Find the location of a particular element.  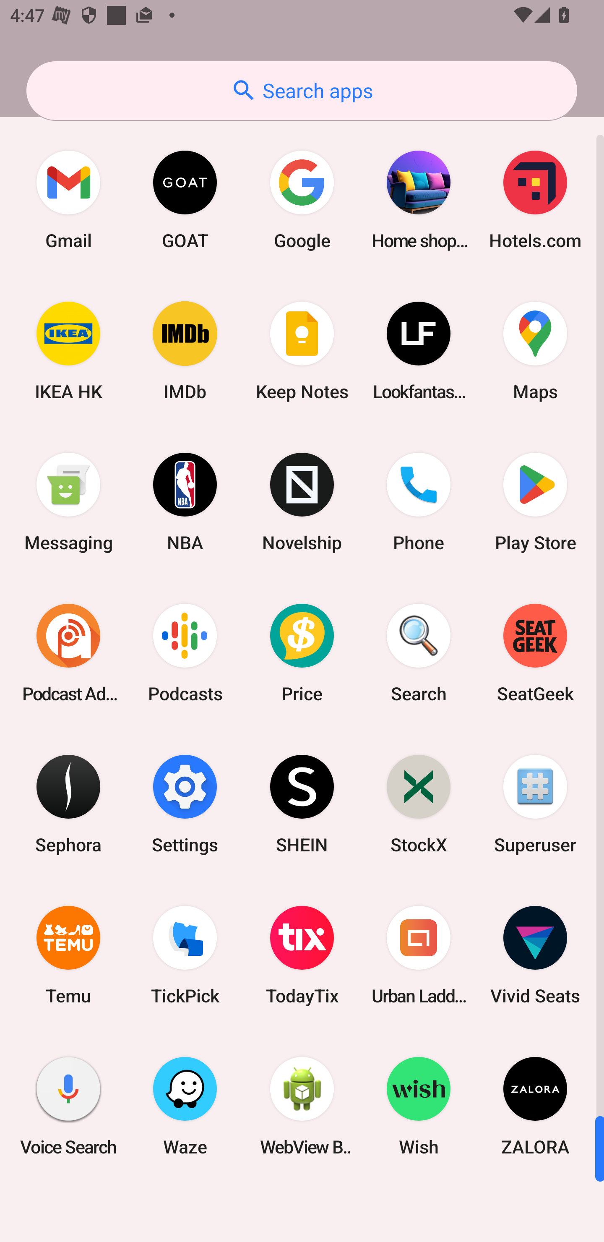

Podcast Addict is located at coordinates (68, 652).